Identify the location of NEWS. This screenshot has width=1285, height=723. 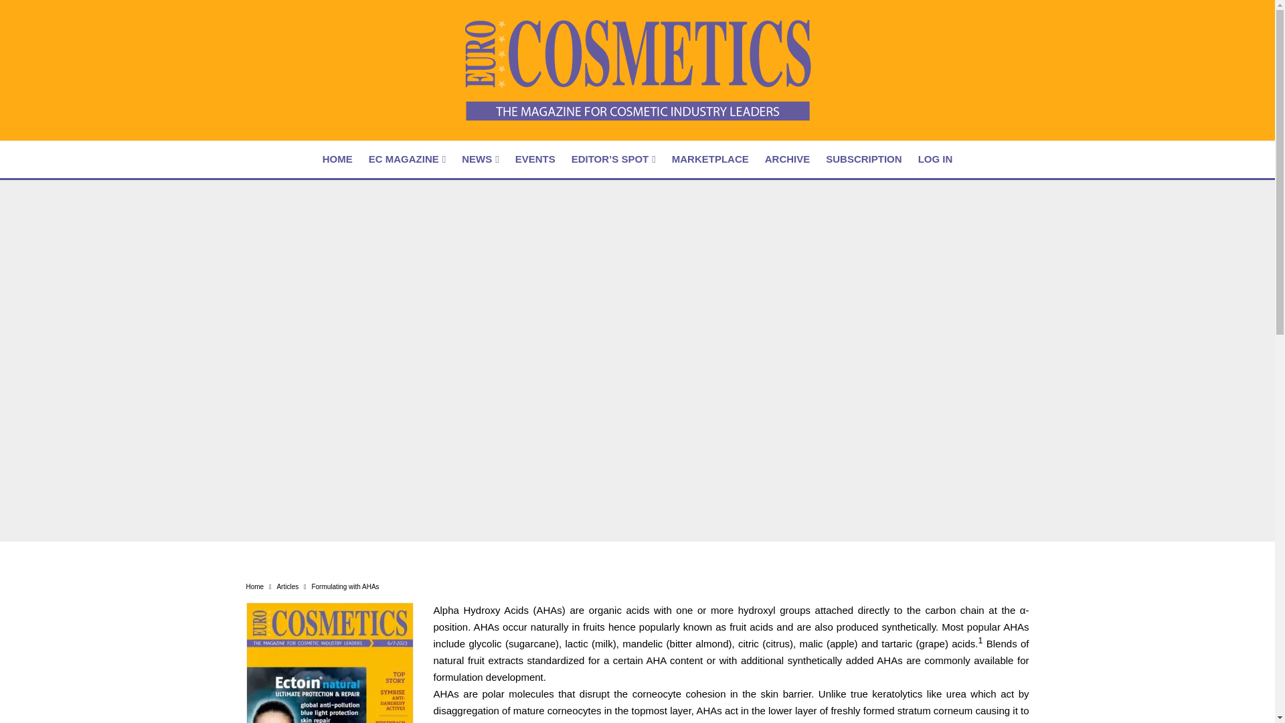
(479, 159).